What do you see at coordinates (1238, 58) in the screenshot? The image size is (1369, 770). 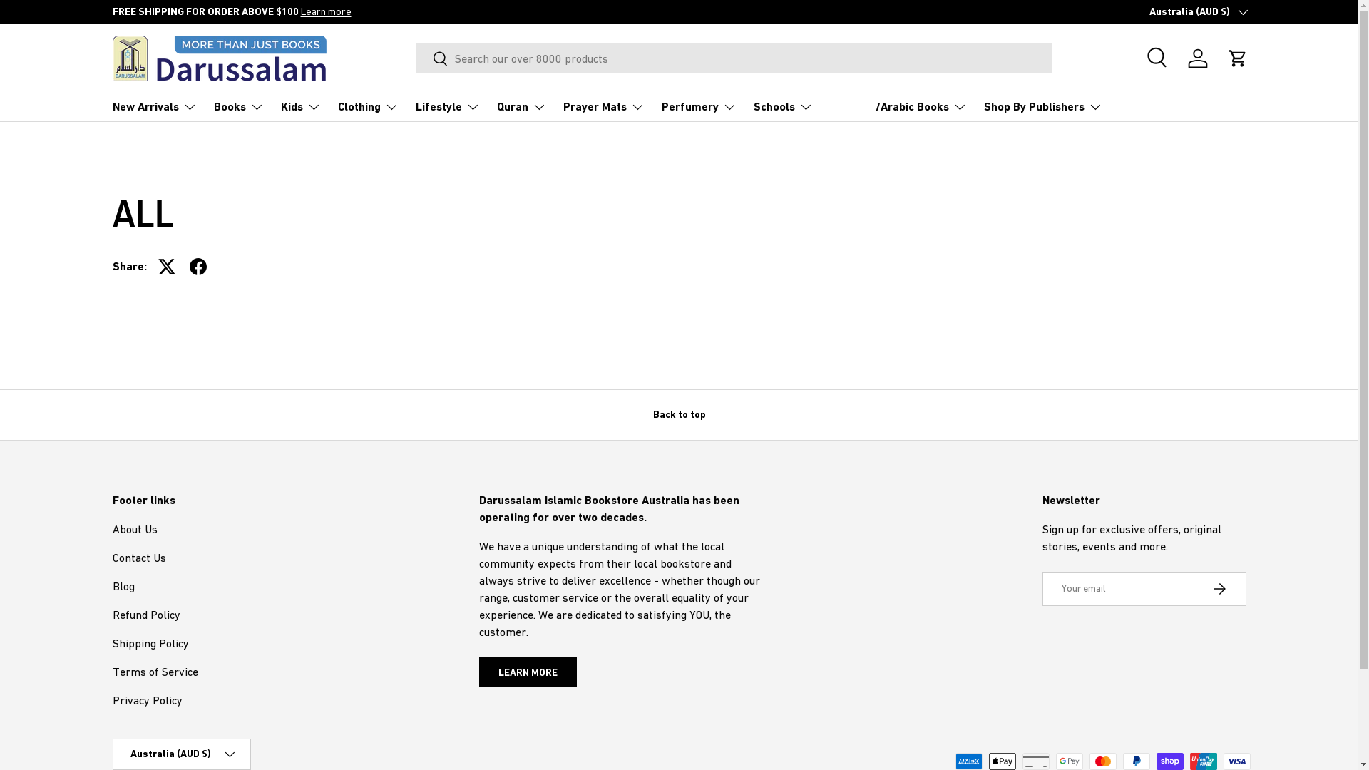 I see `Cart` at bounding box center [1238, 58].